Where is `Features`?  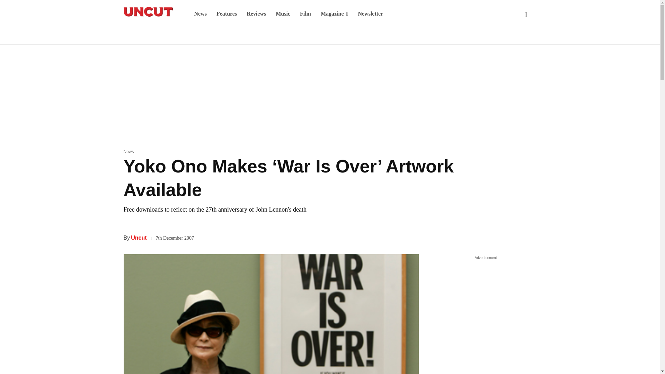
Features is located at coordinates (227, 14).